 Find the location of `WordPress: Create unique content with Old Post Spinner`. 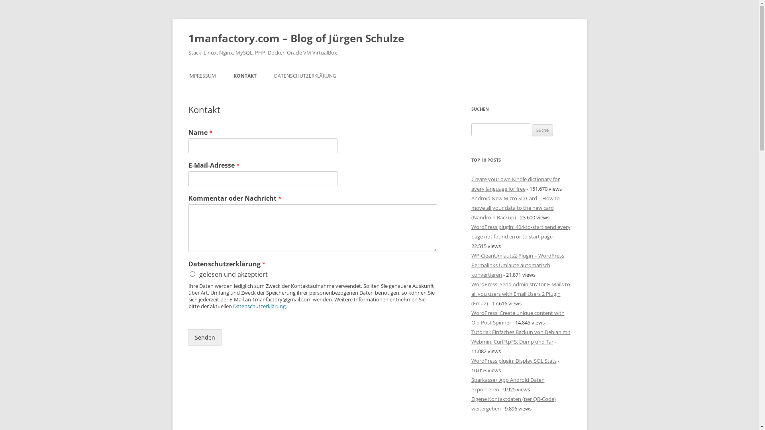

WordPress: Create unique content with Old Post Spinner is located at coordinates (518, 318).